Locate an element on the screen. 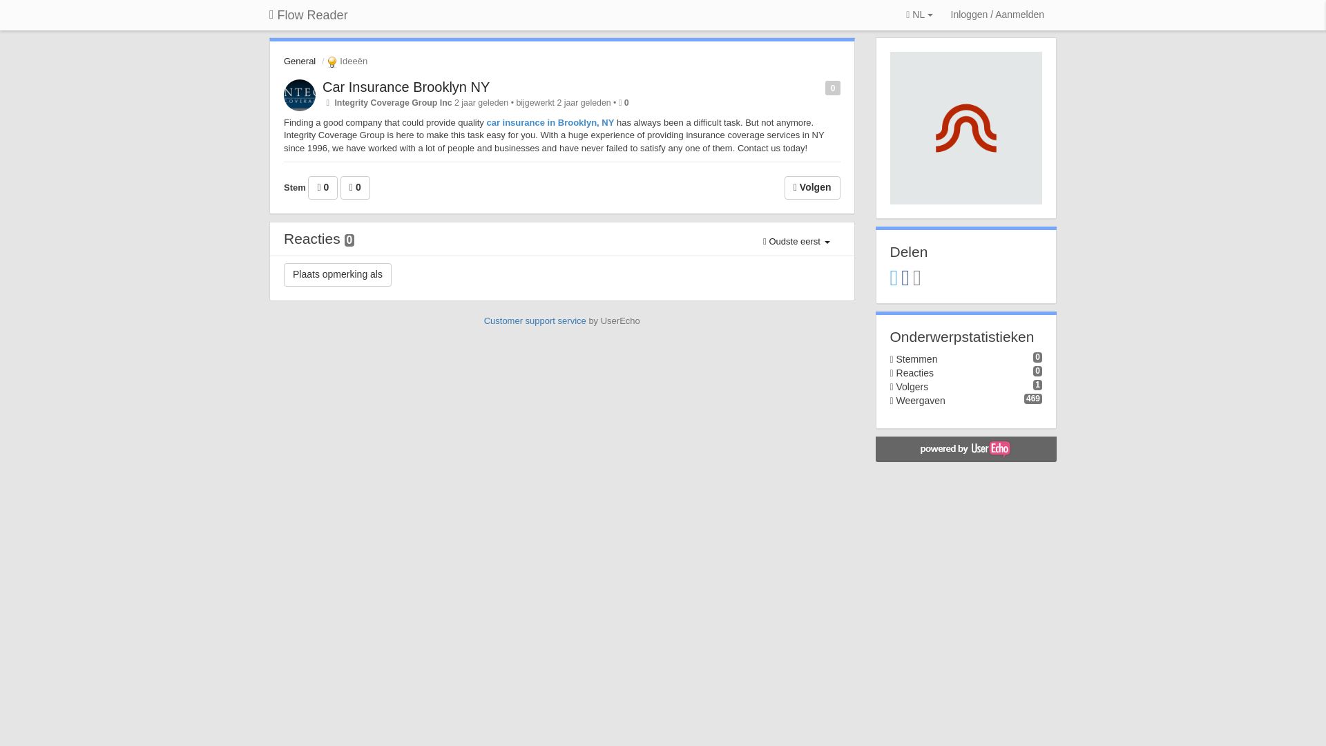 The image size is (1326, 746). General is located at coordinates (299, 61).